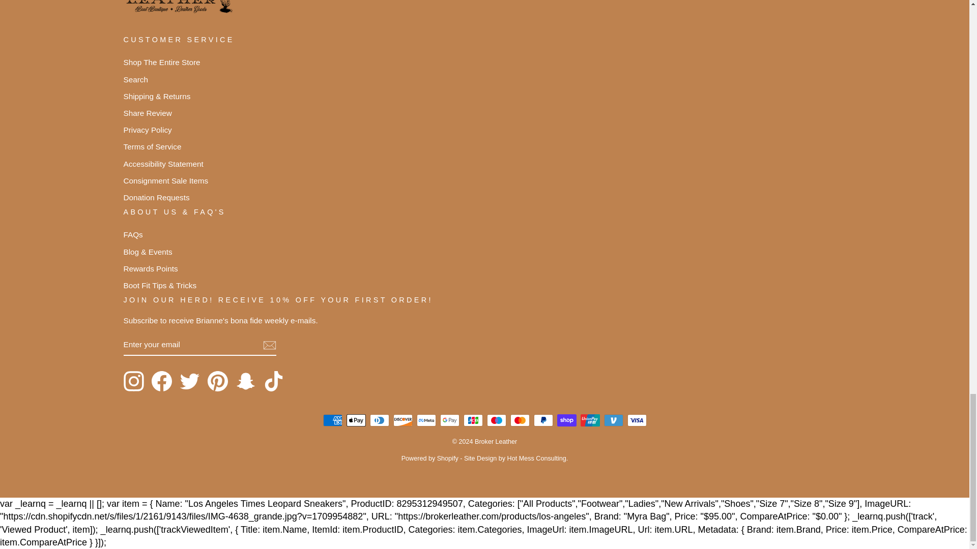 Image resolution: width=977 pixels, height=549 pixels. Describe the element at coordinates (402, 420) in the screenshot. I see `Discover` at that location.